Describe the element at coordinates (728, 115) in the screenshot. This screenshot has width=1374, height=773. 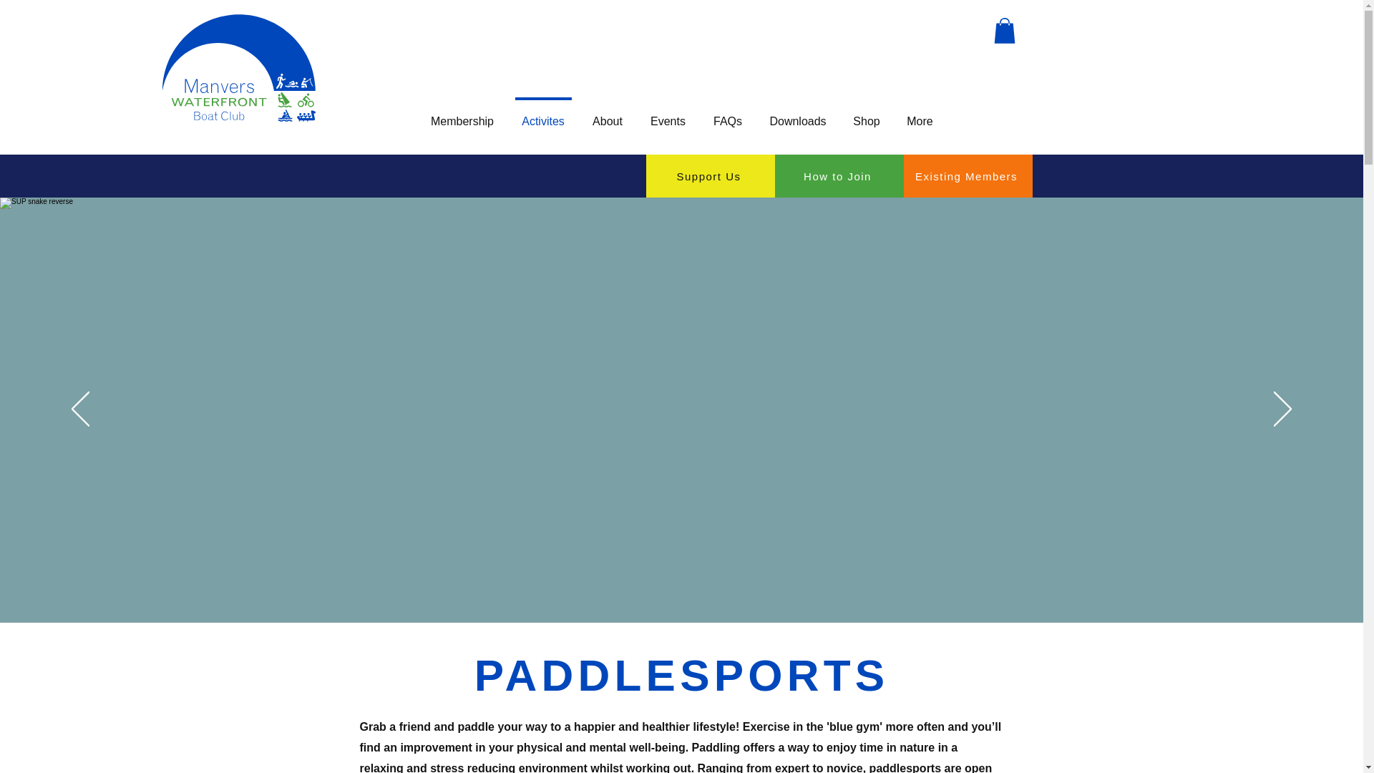
I see `FAQs` at that location.